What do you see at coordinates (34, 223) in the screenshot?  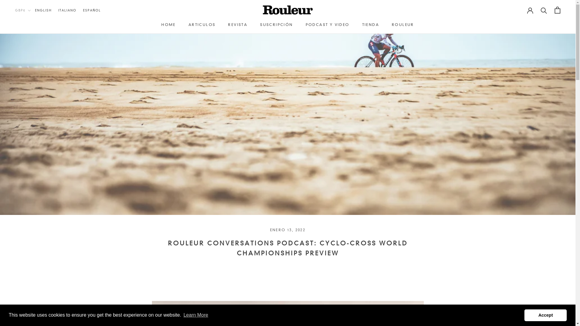 I see `DJF` at bounding box center [34, 223].